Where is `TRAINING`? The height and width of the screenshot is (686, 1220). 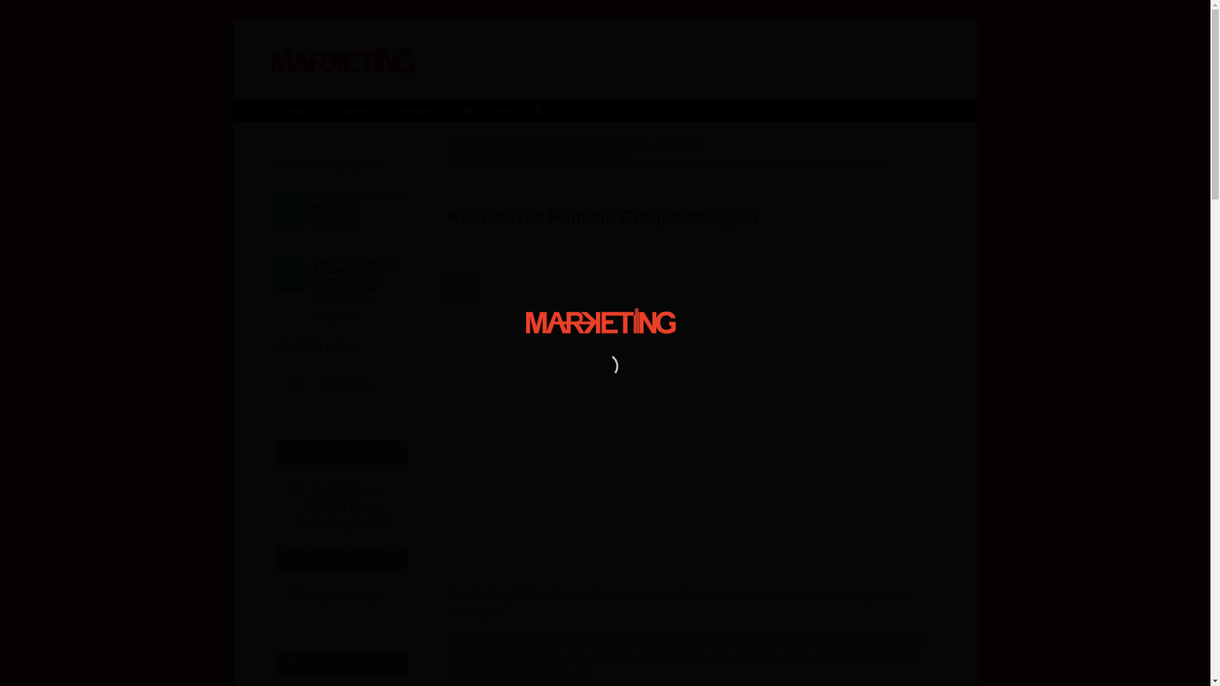 TRAINING is located at coordinates (410, 112).